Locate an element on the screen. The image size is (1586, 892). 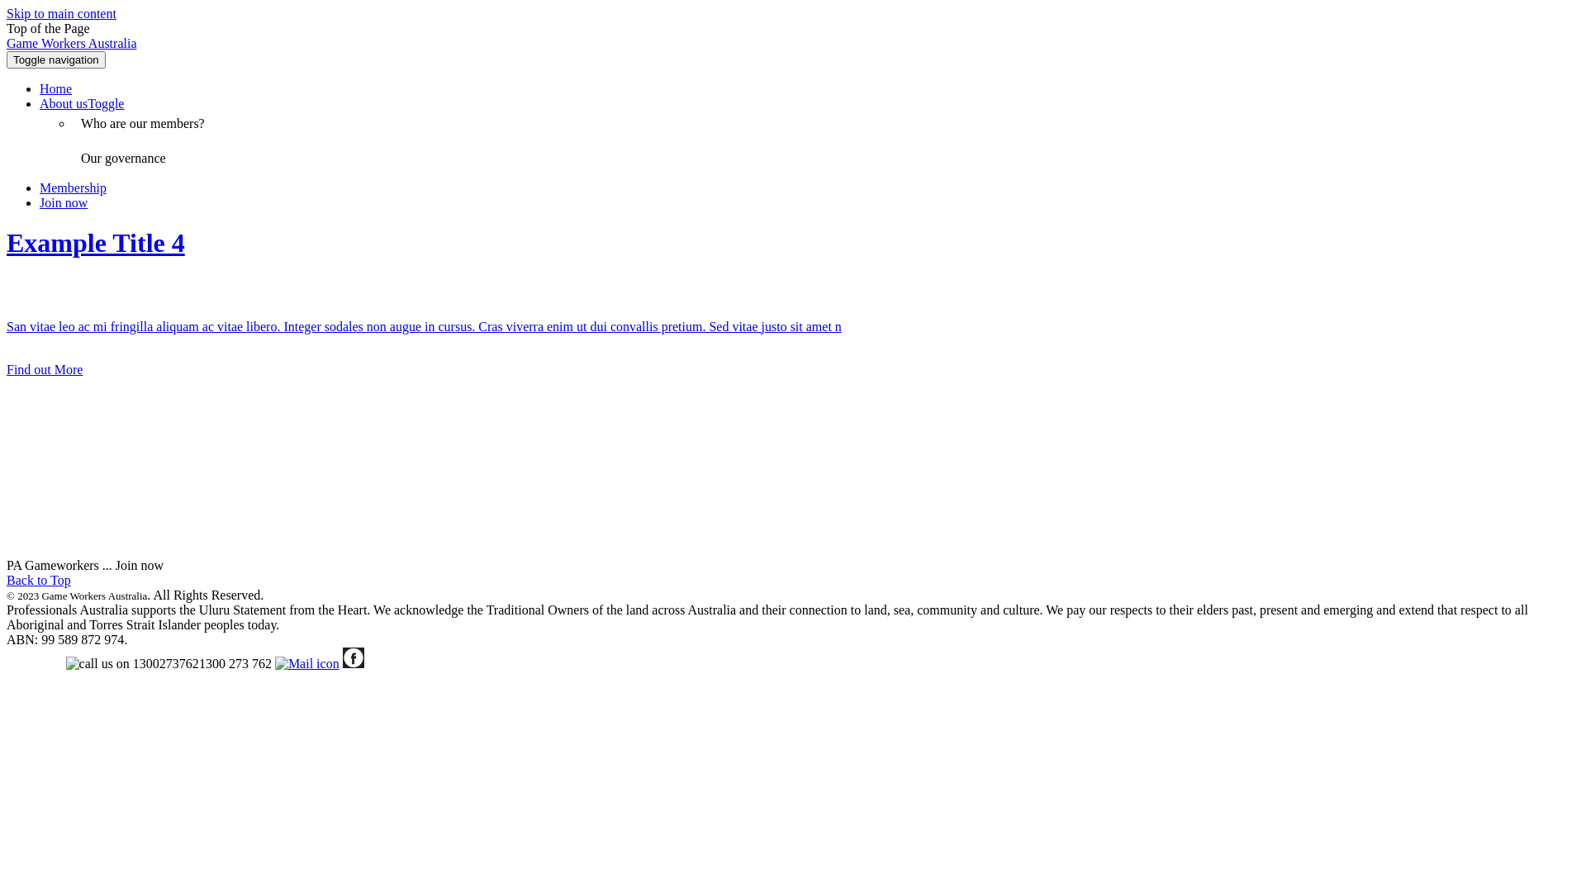
Contact Us is located at coordinates (36, 664).